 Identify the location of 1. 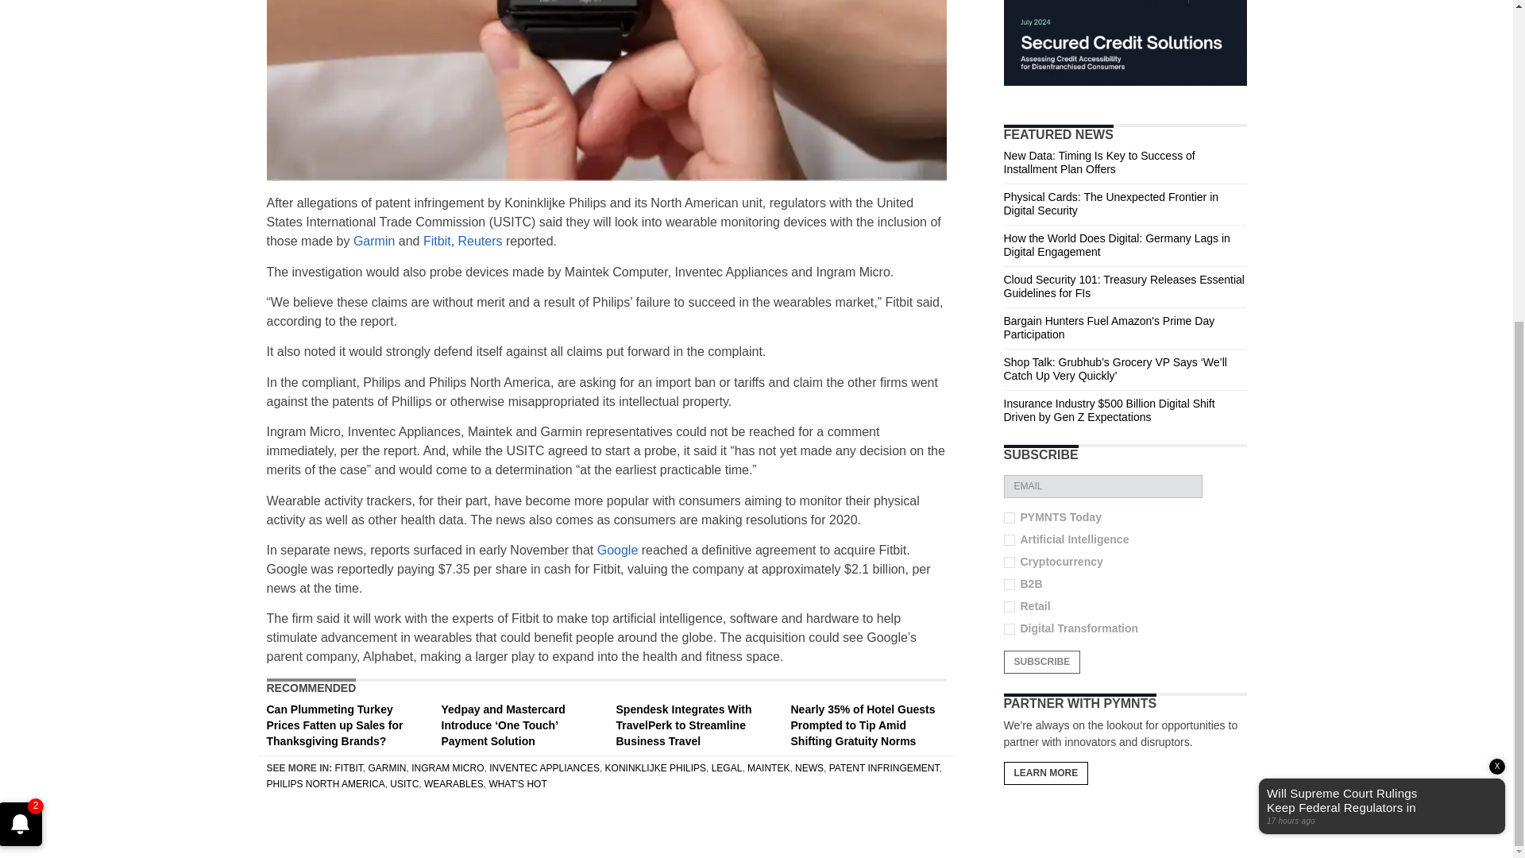
(1009, 628).